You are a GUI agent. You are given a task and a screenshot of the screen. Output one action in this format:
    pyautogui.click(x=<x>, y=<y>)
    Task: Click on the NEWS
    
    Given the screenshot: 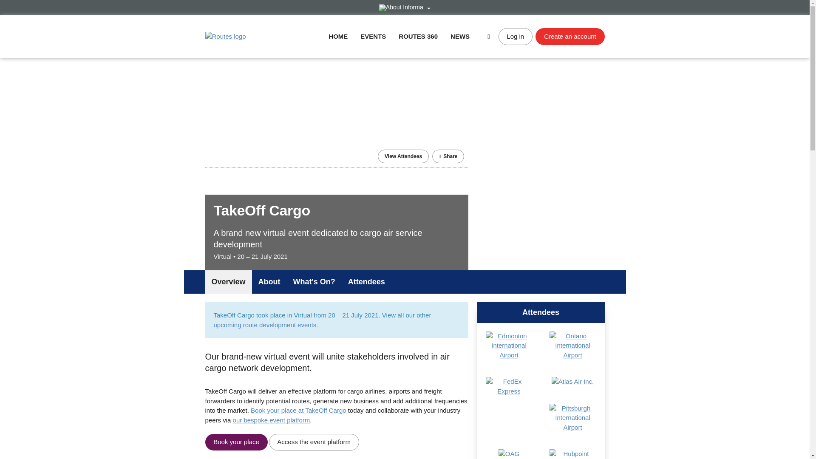 What is the action you would take?
    pyautogui.click(x=460, y=36)
    